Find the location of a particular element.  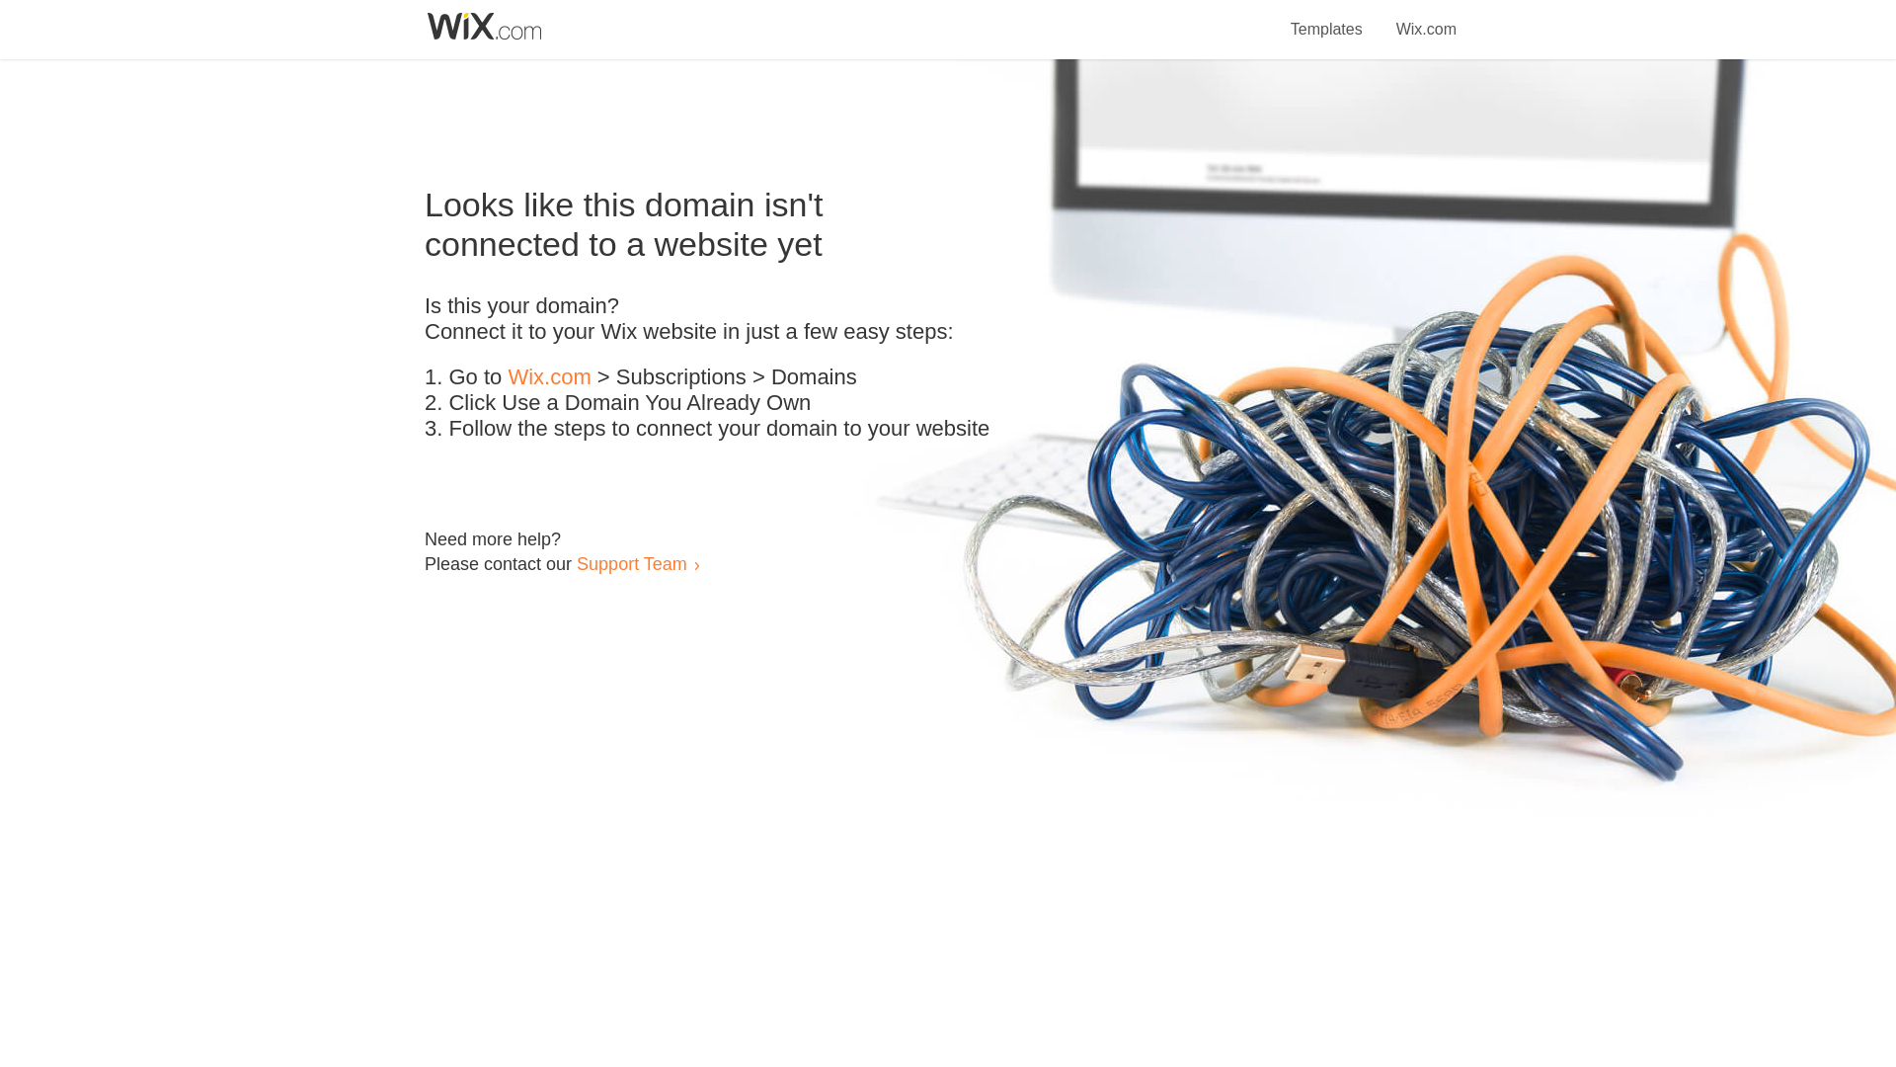

Support Team is located at coordinates (631, 563).